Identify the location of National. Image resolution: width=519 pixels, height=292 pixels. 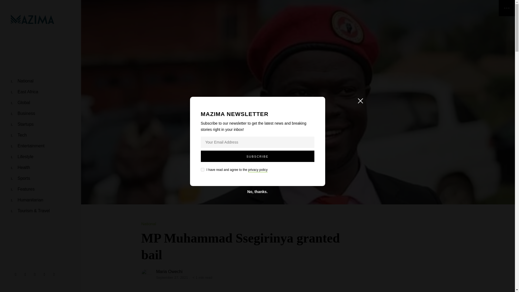
(22, 81).